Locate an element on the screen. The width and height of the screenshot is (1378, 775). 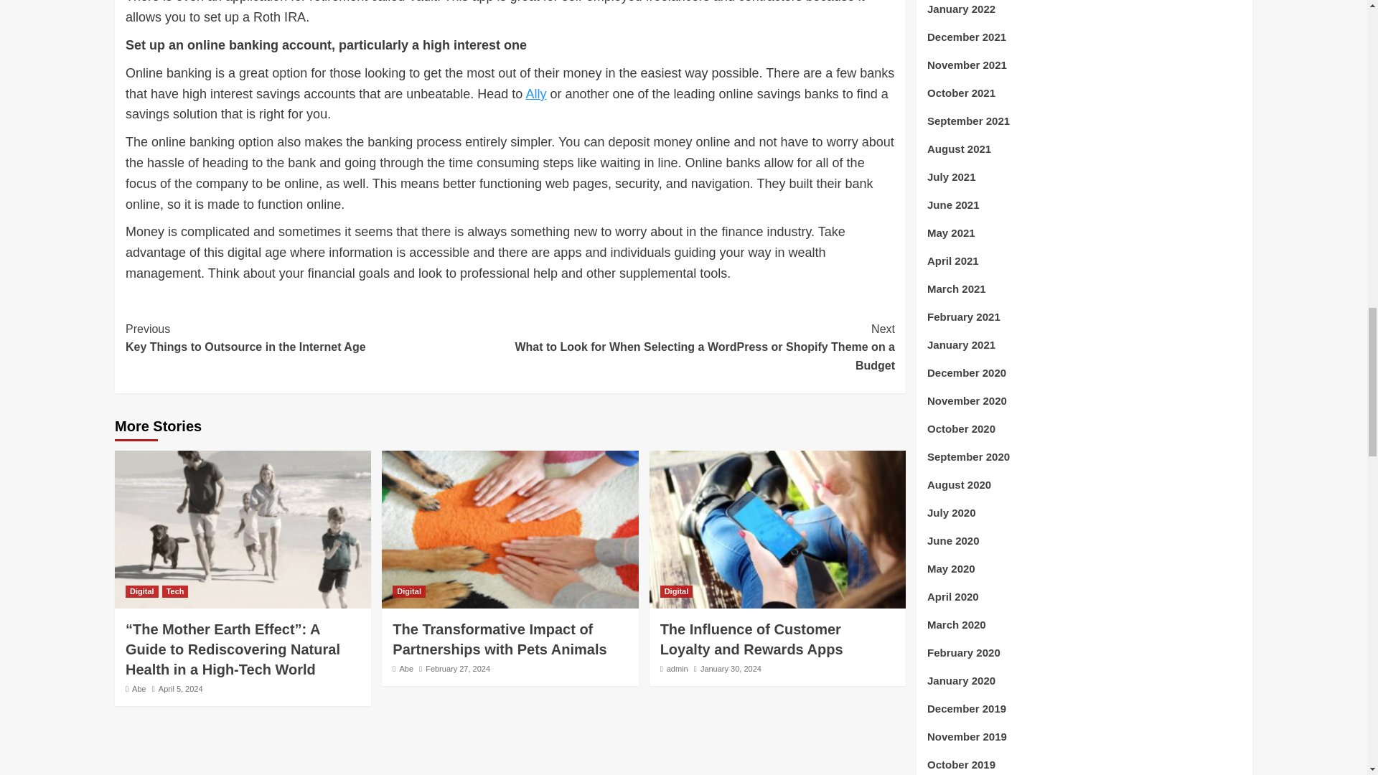
Abe is located at coordinates (406, 669).